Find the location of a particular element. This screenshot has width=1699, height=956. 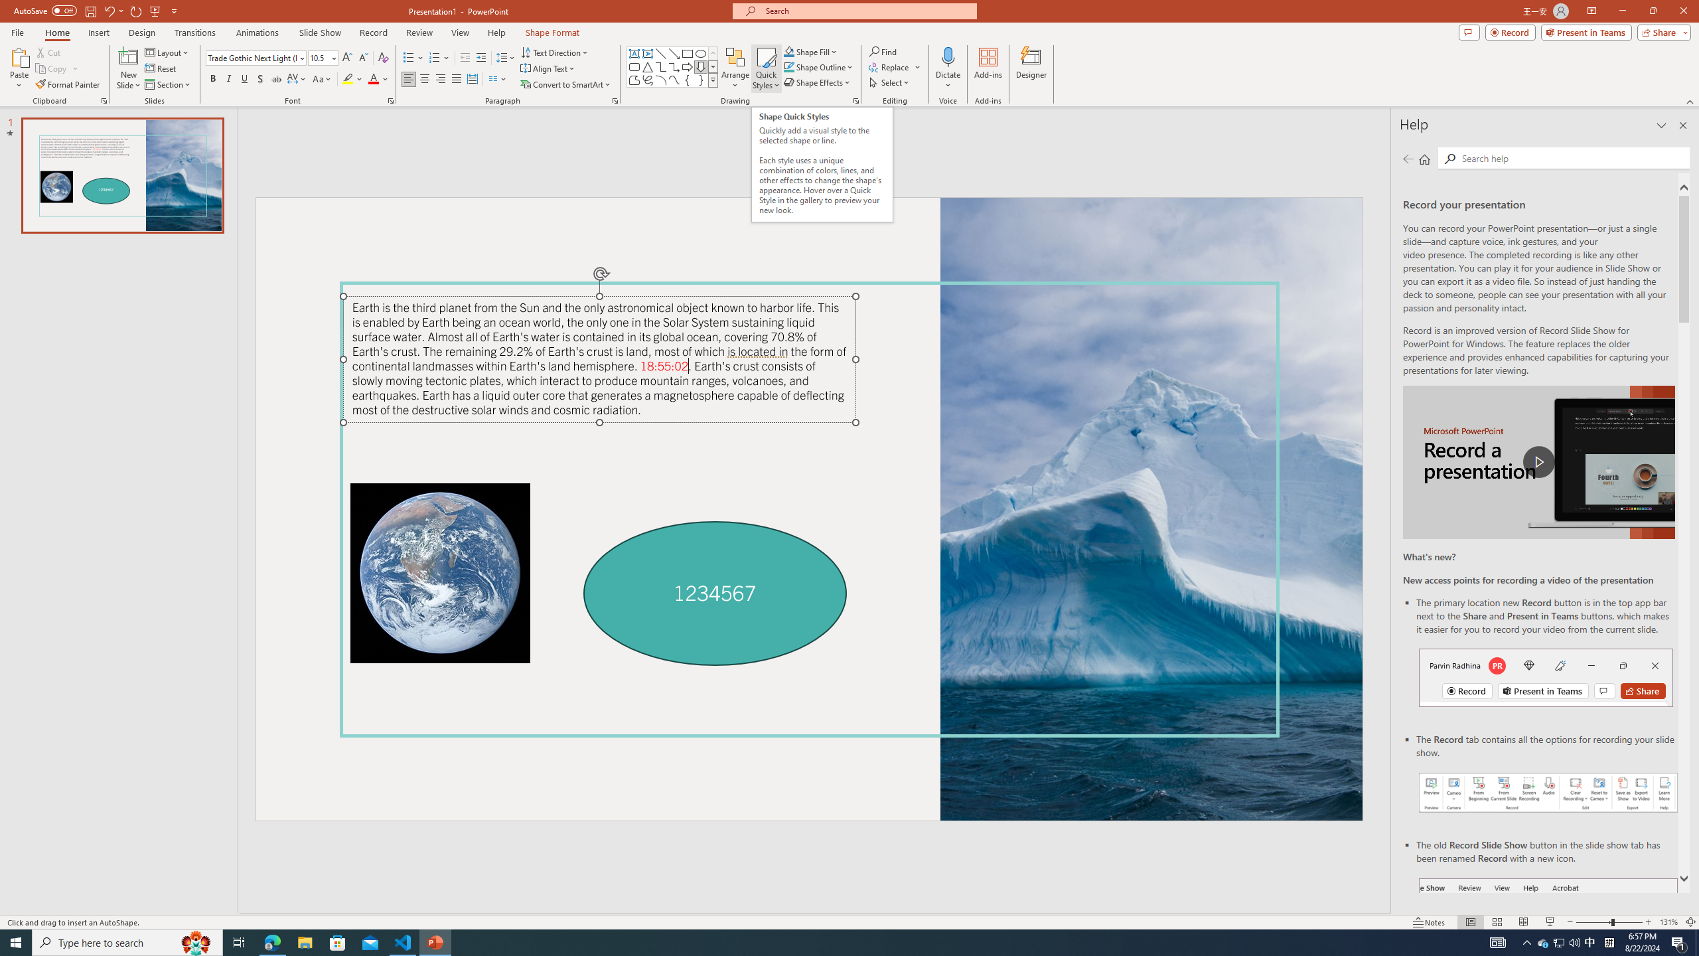

Align Right is located at coordinates (441, 80).